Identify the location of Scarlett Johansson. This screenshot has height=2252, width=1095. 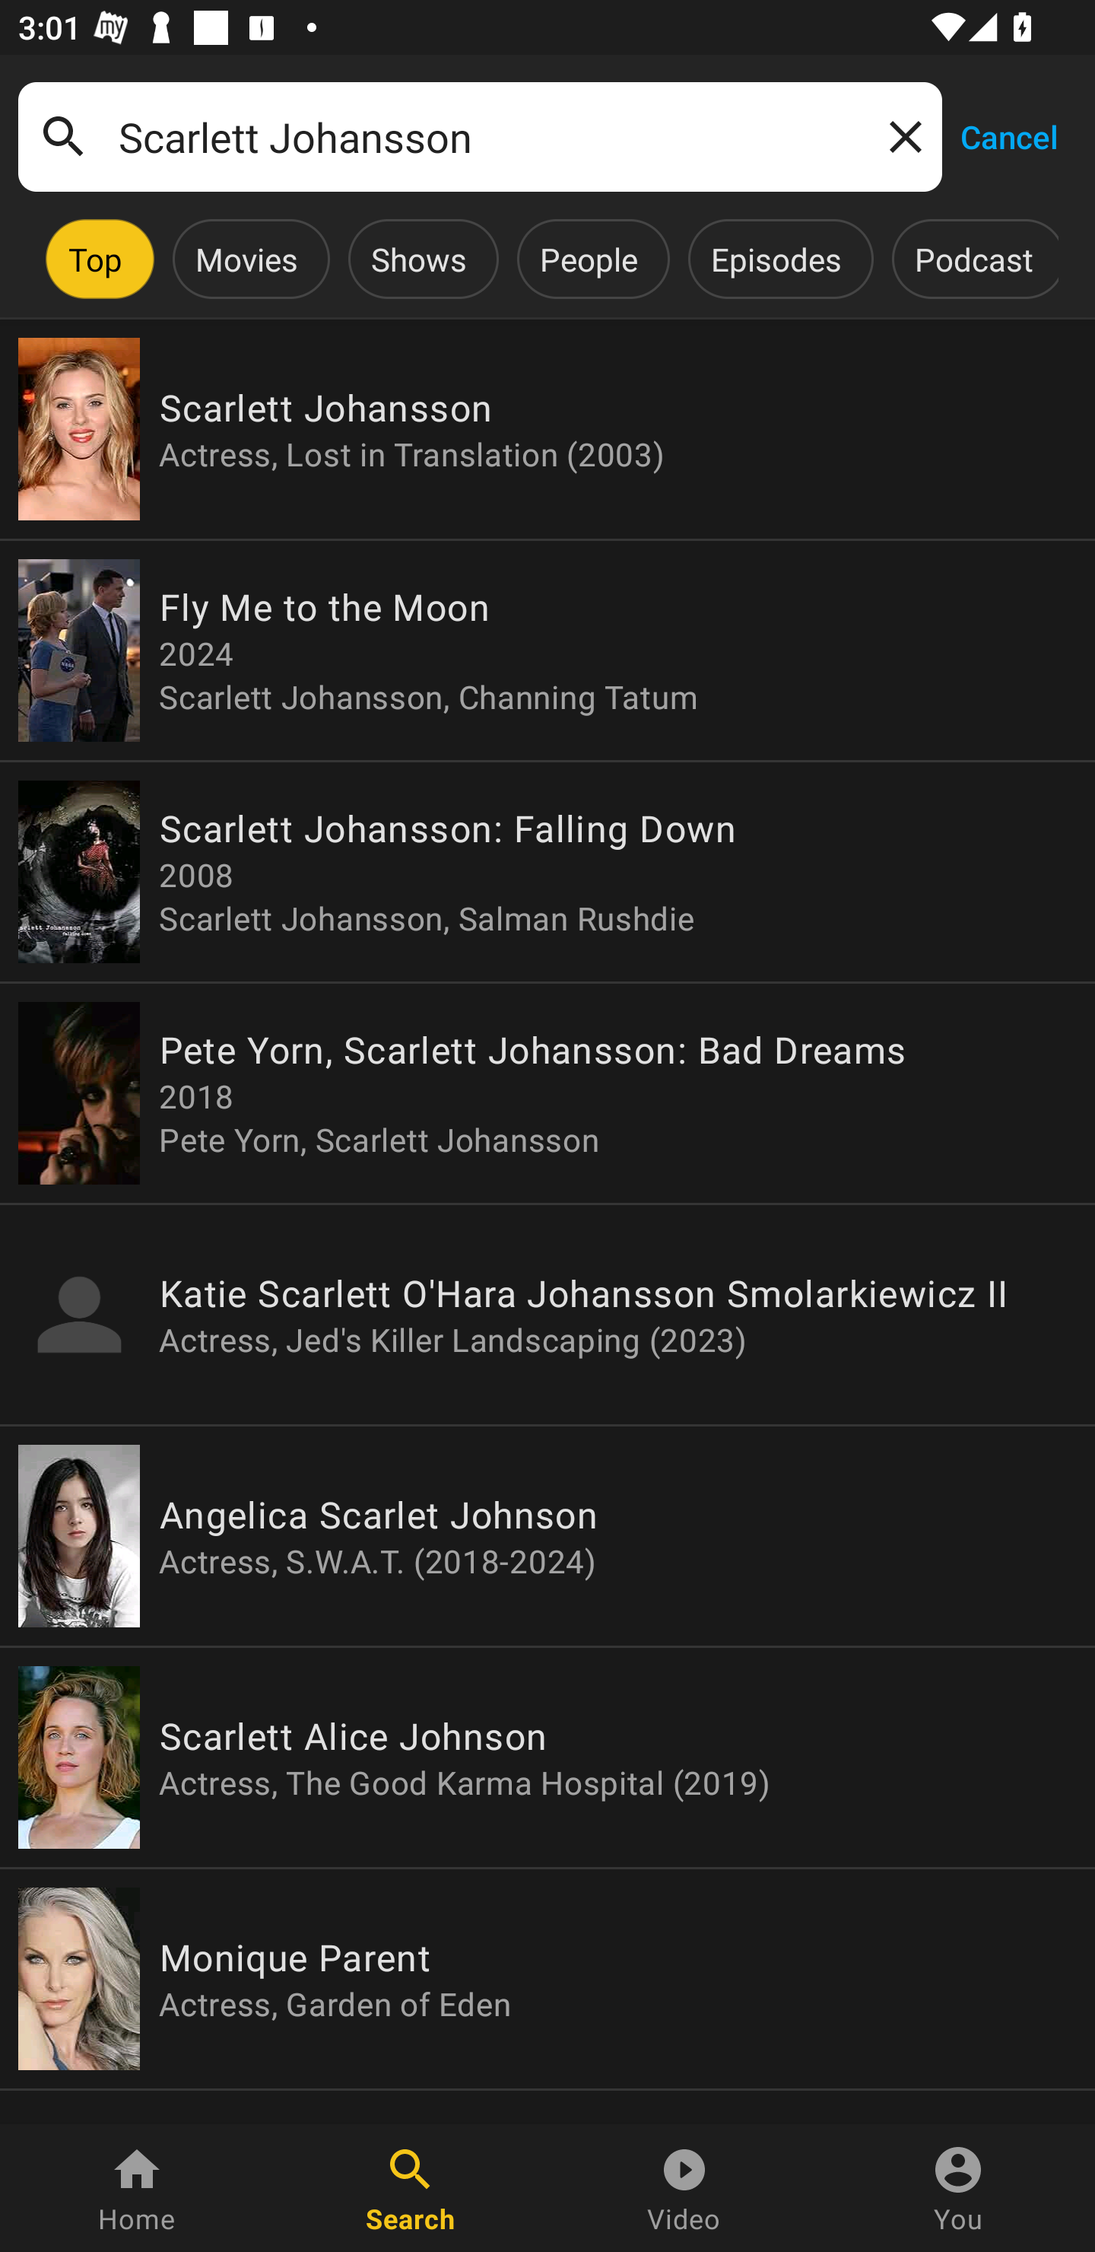
(480, 137).